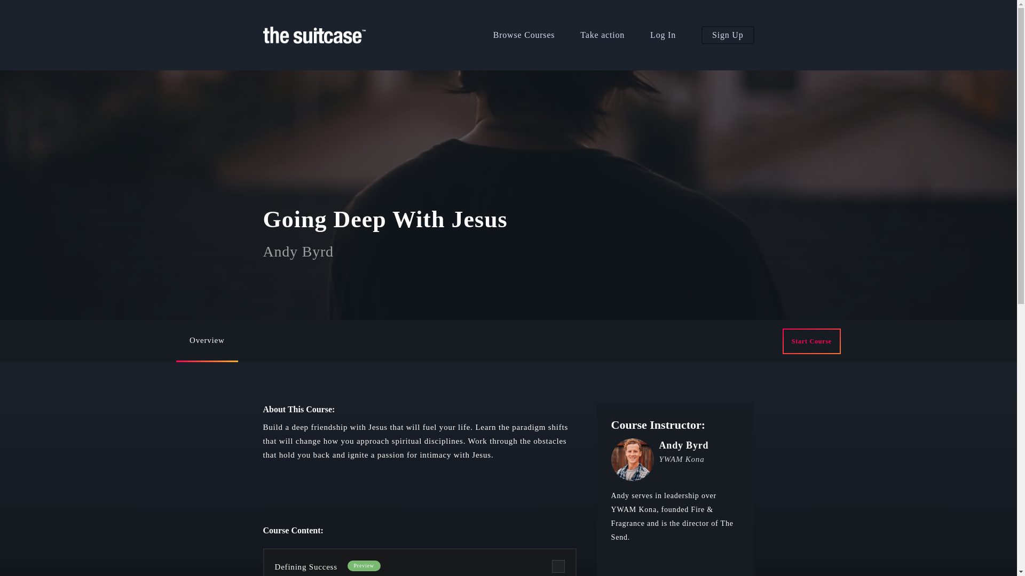 The image size is (1025, 576). Describe the element at coordinates (524, 35) in the screenshot. I see `Browse Courses` at that location.